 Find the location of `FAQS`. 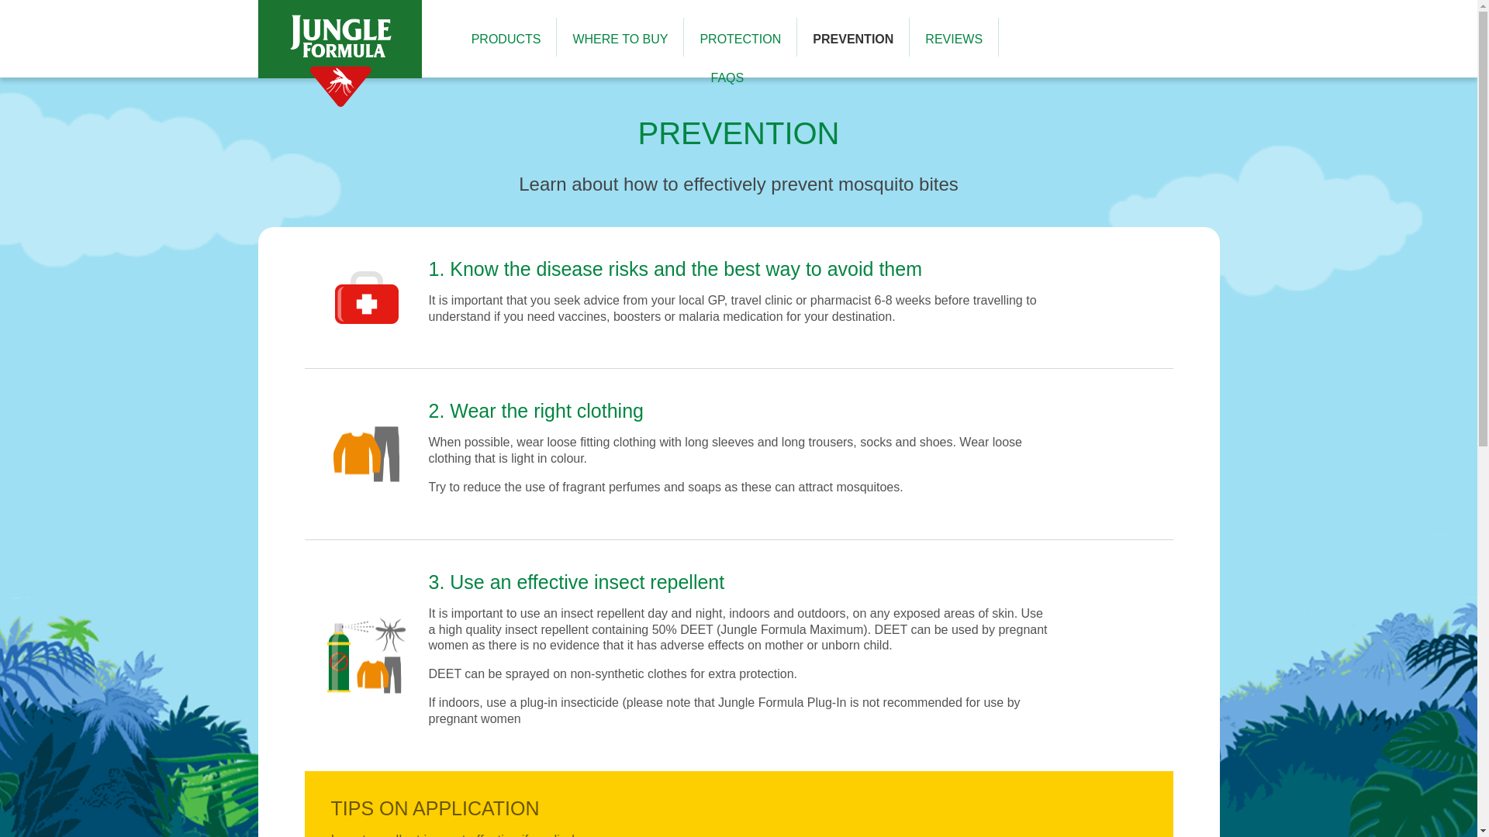

FAQS is located at coordinates (727, 77).